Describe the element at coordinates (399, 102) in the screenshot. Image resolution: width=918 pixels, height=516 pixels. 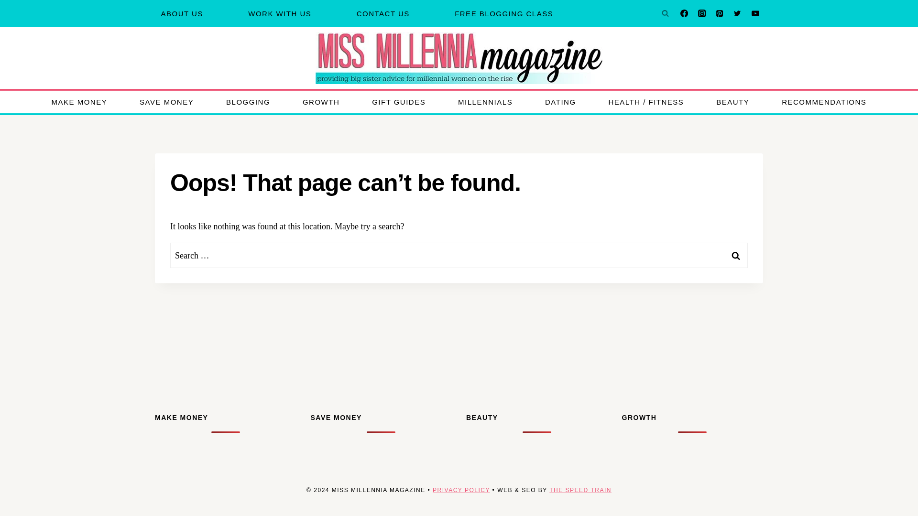
I see `GIFT GUIDES` at that location.